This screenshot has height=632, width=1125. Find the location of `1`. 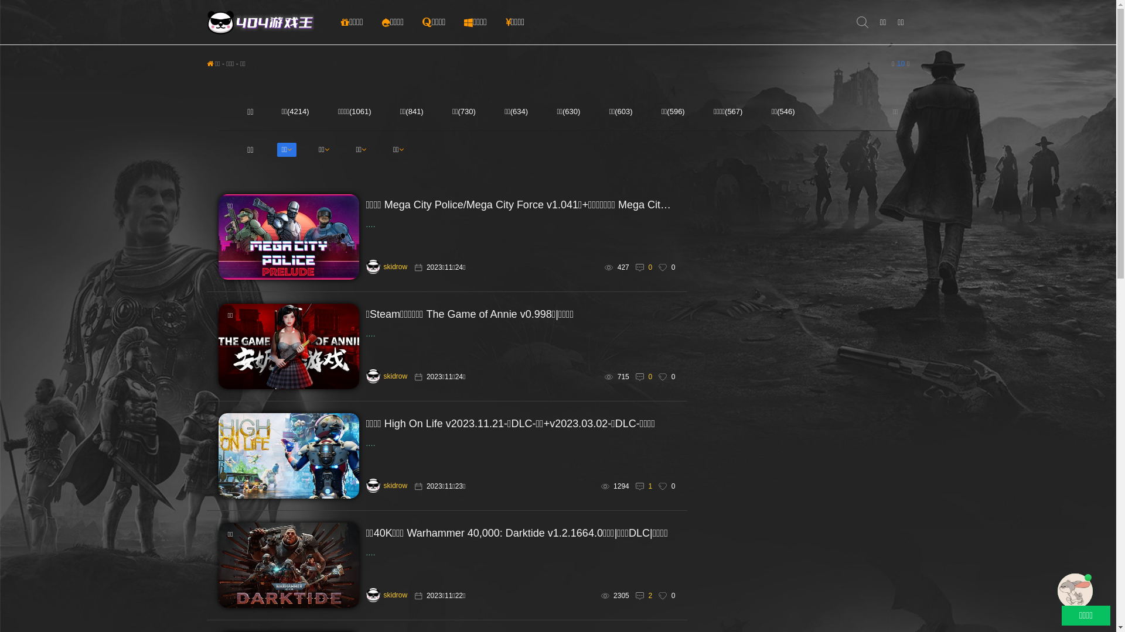

1 is located at coordinates (650, 486).